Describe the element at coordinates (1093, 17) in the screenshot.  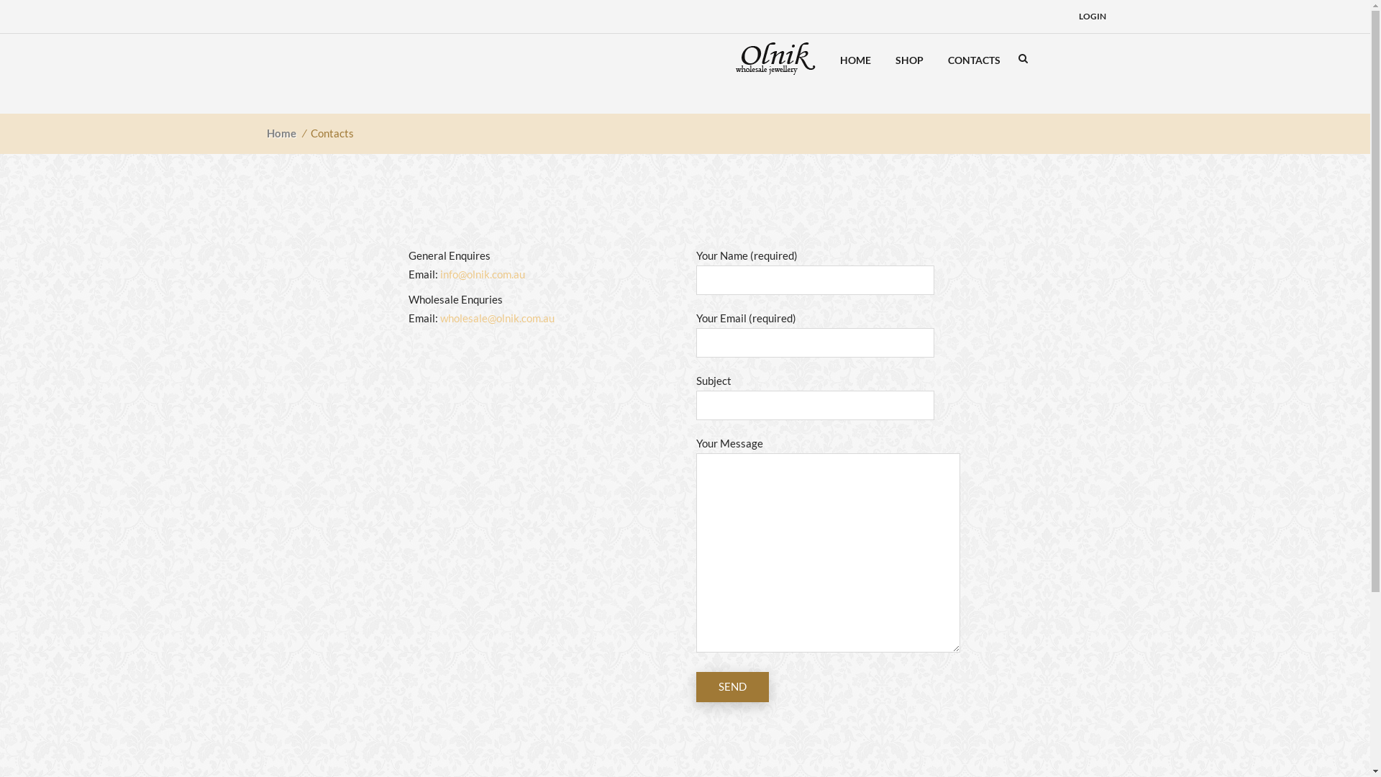
I see `LOGIN` at that location.